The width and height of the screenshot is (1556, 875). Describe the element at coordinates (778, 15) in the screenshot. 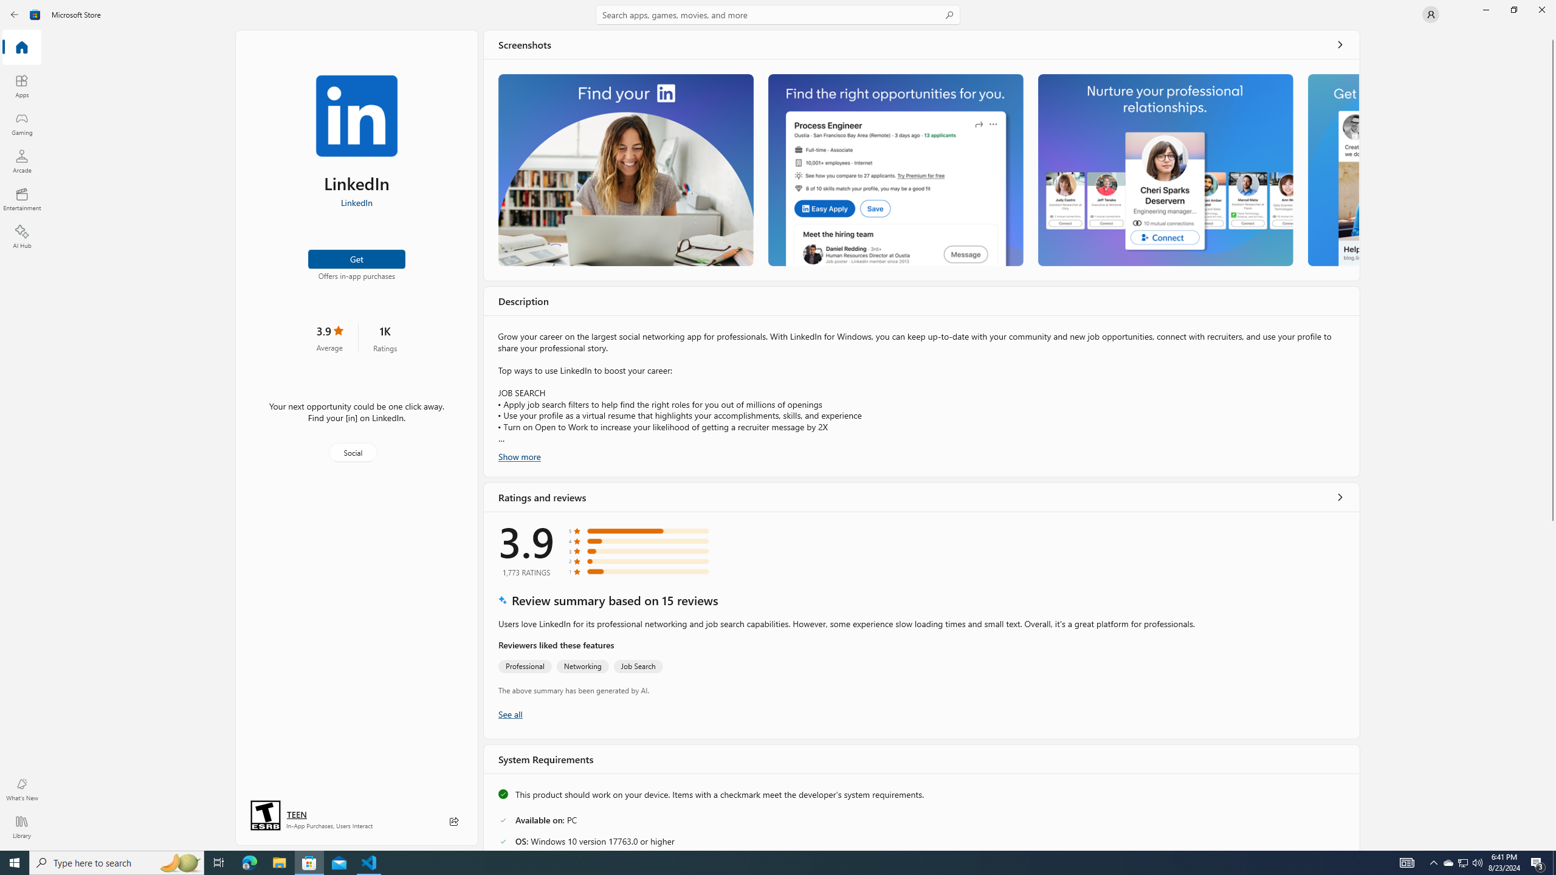

I see `Search` at that location.